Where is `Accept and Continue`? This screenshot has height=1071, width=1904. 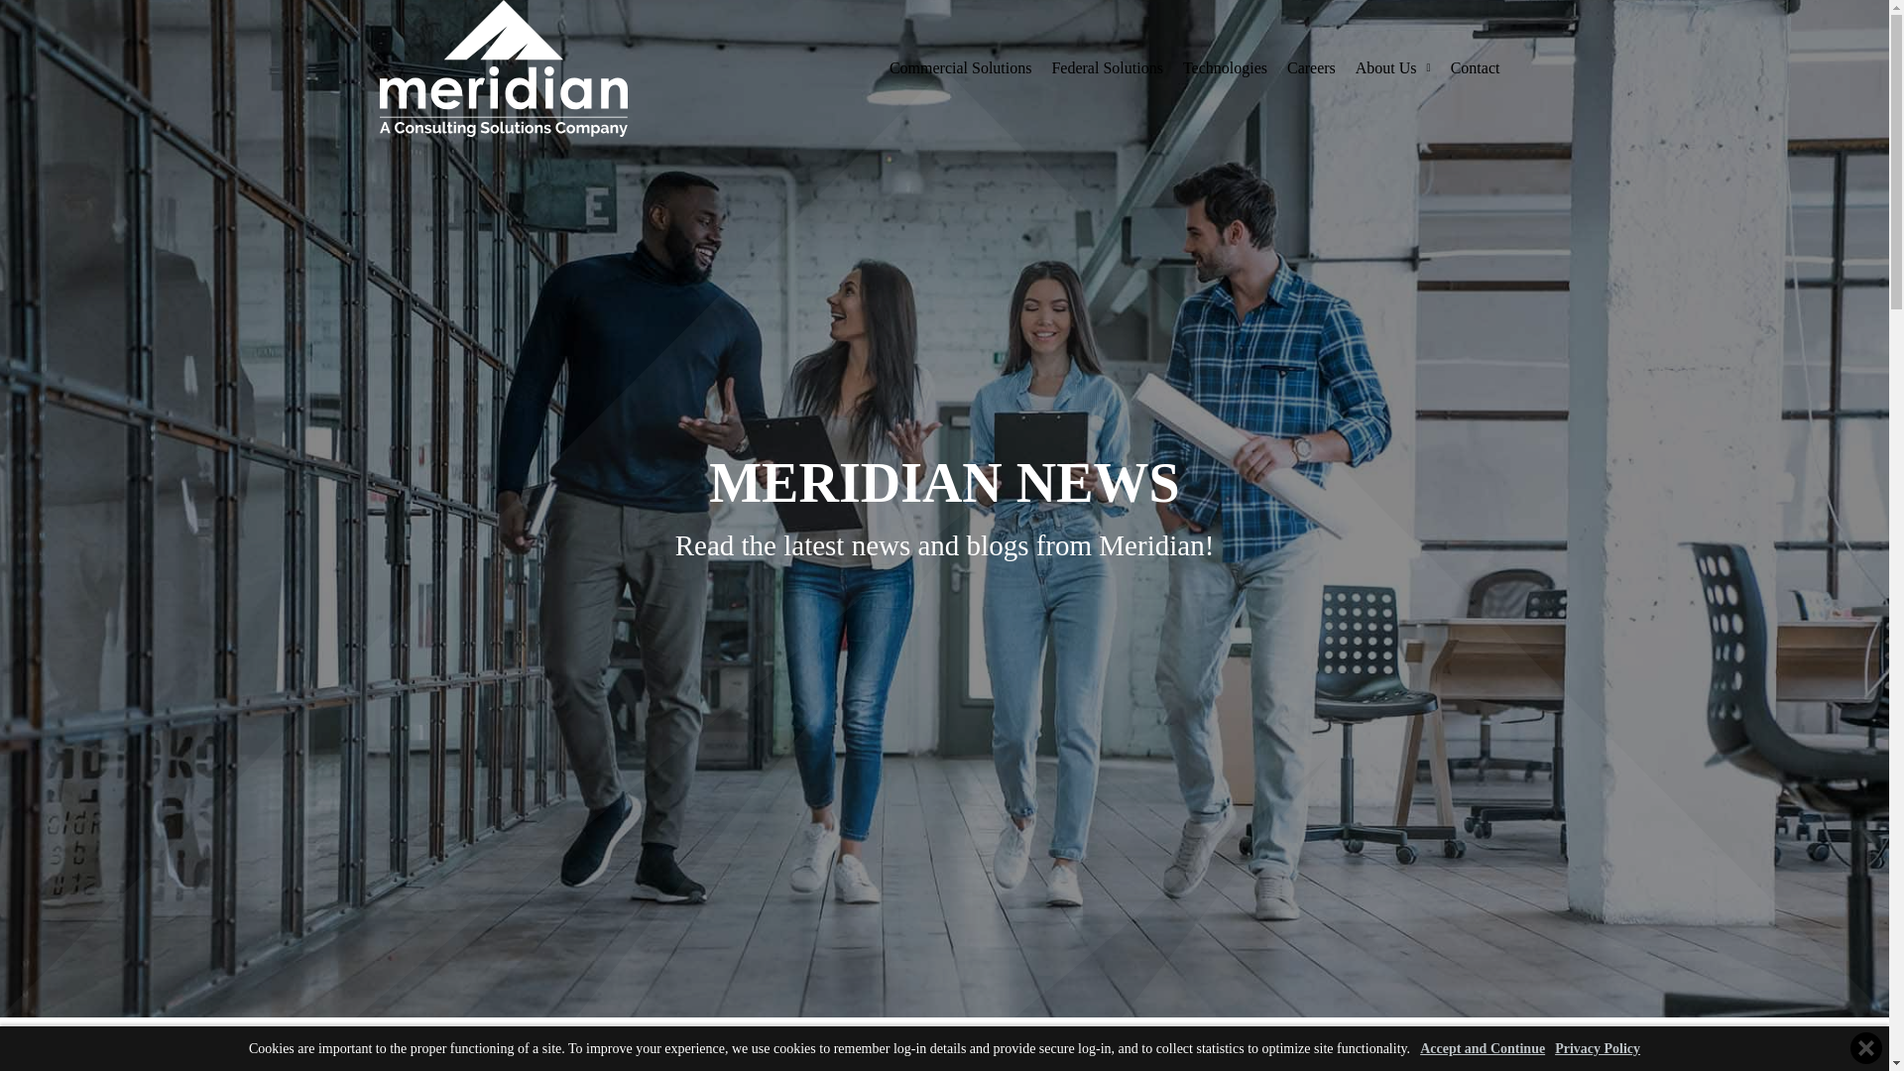 Accept and Continue is located at coordinates (1482, 1033).